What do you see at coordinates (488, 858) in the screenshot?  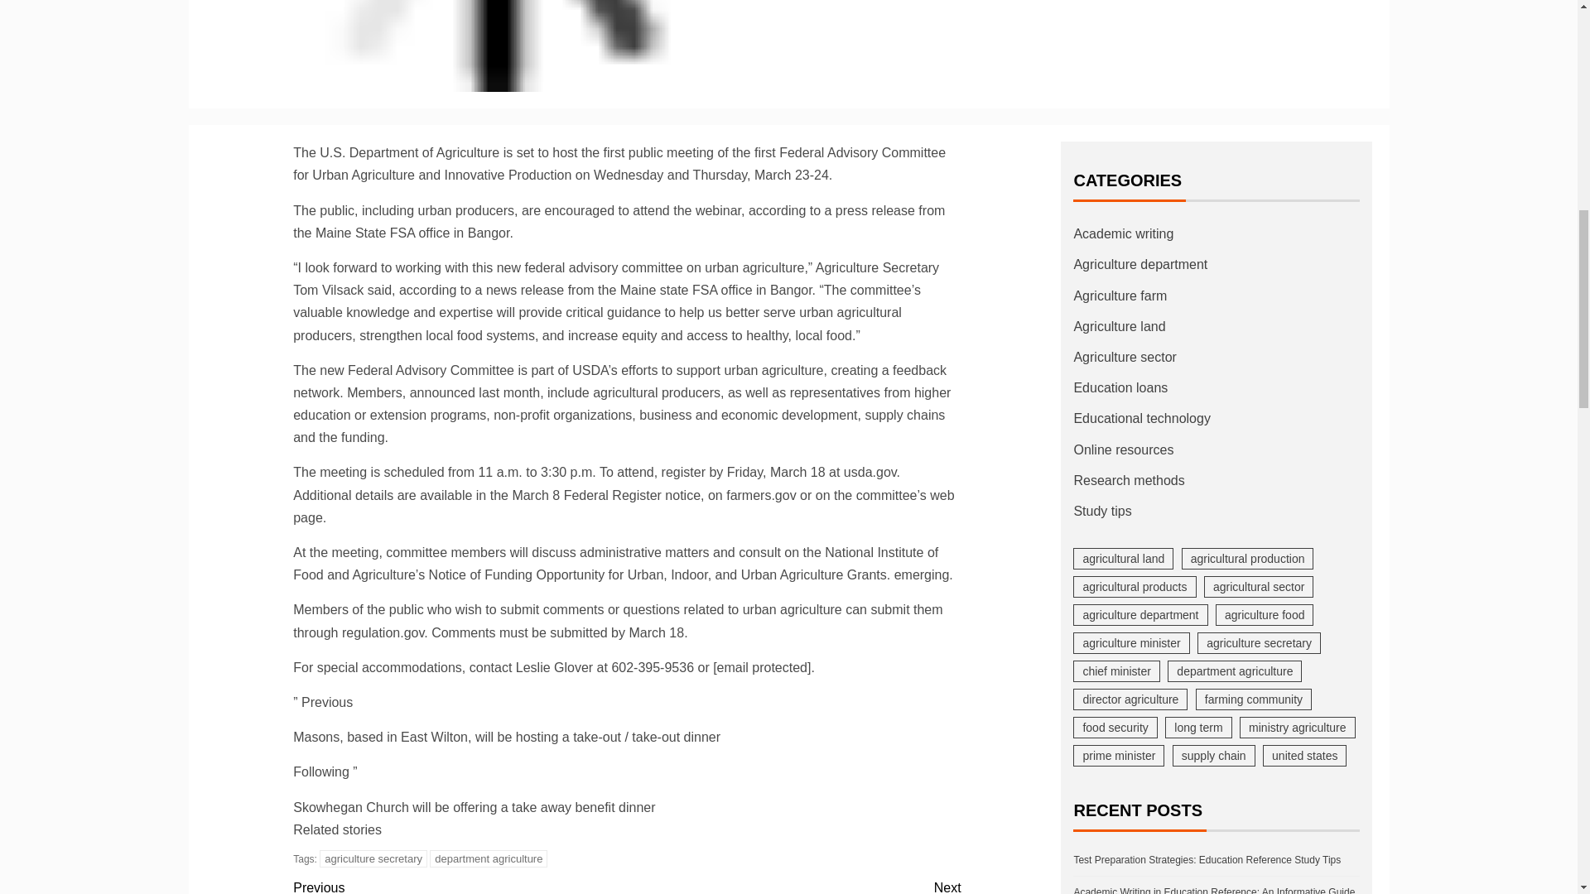 I see `department agriculture` at bounding box center [488, 858].